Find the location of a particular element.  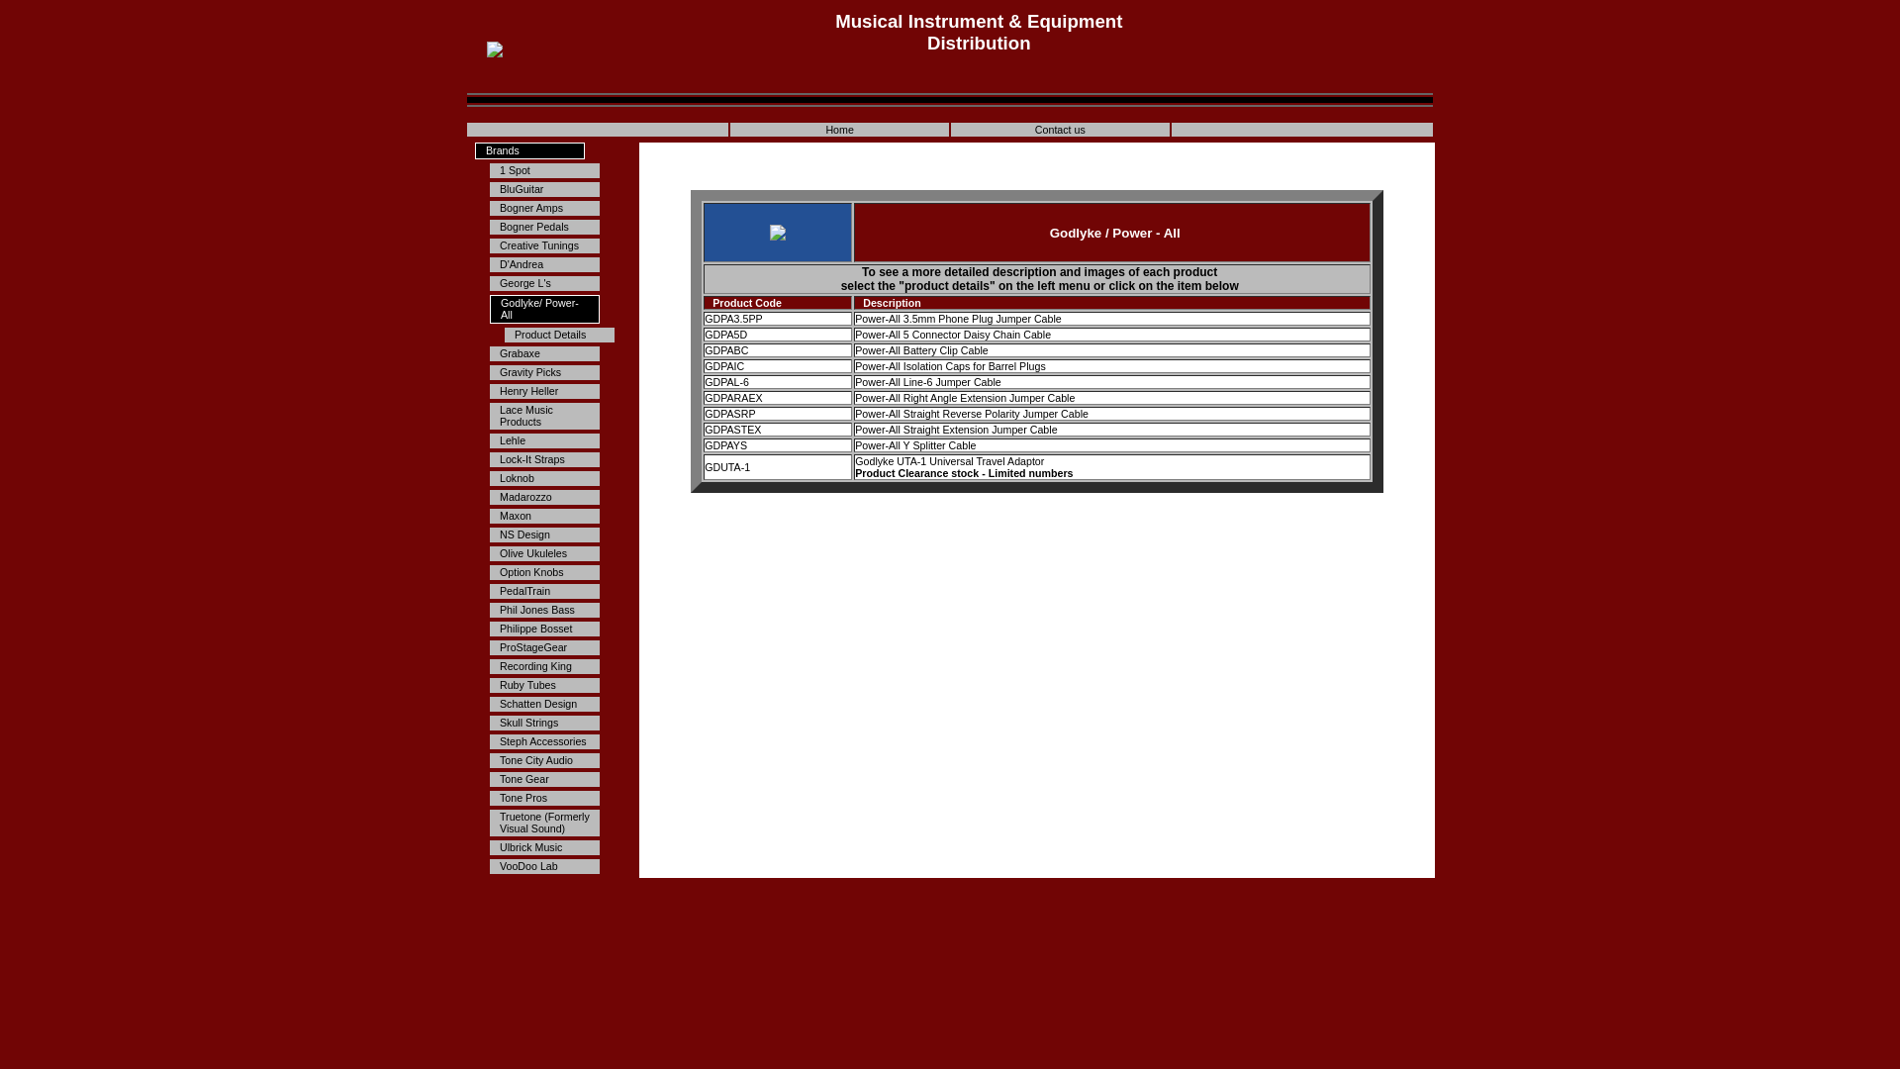

1 Spot is located at coordinates (544, 170).